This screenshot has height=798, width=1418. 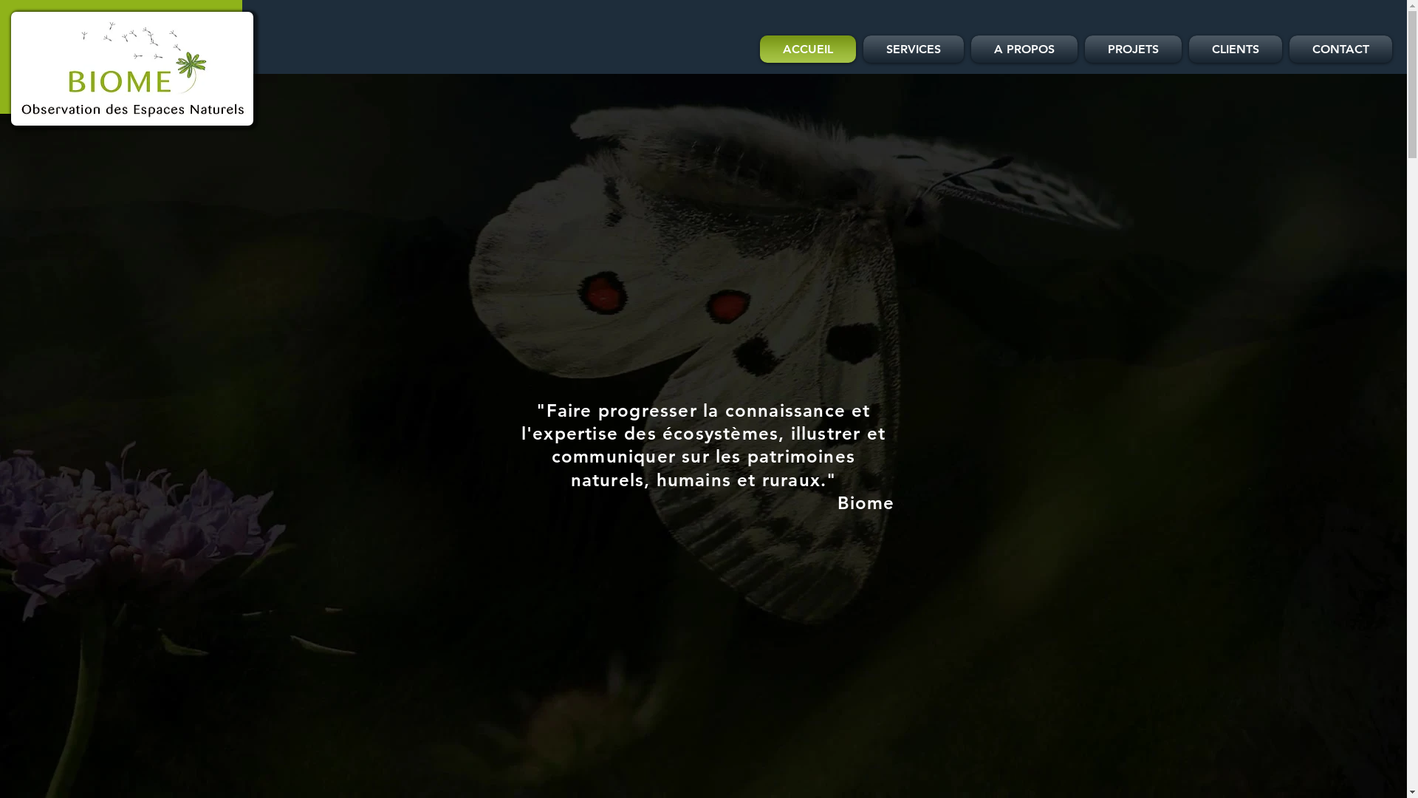 I want to click on A PROPOS, so click(x=1024, y=49).